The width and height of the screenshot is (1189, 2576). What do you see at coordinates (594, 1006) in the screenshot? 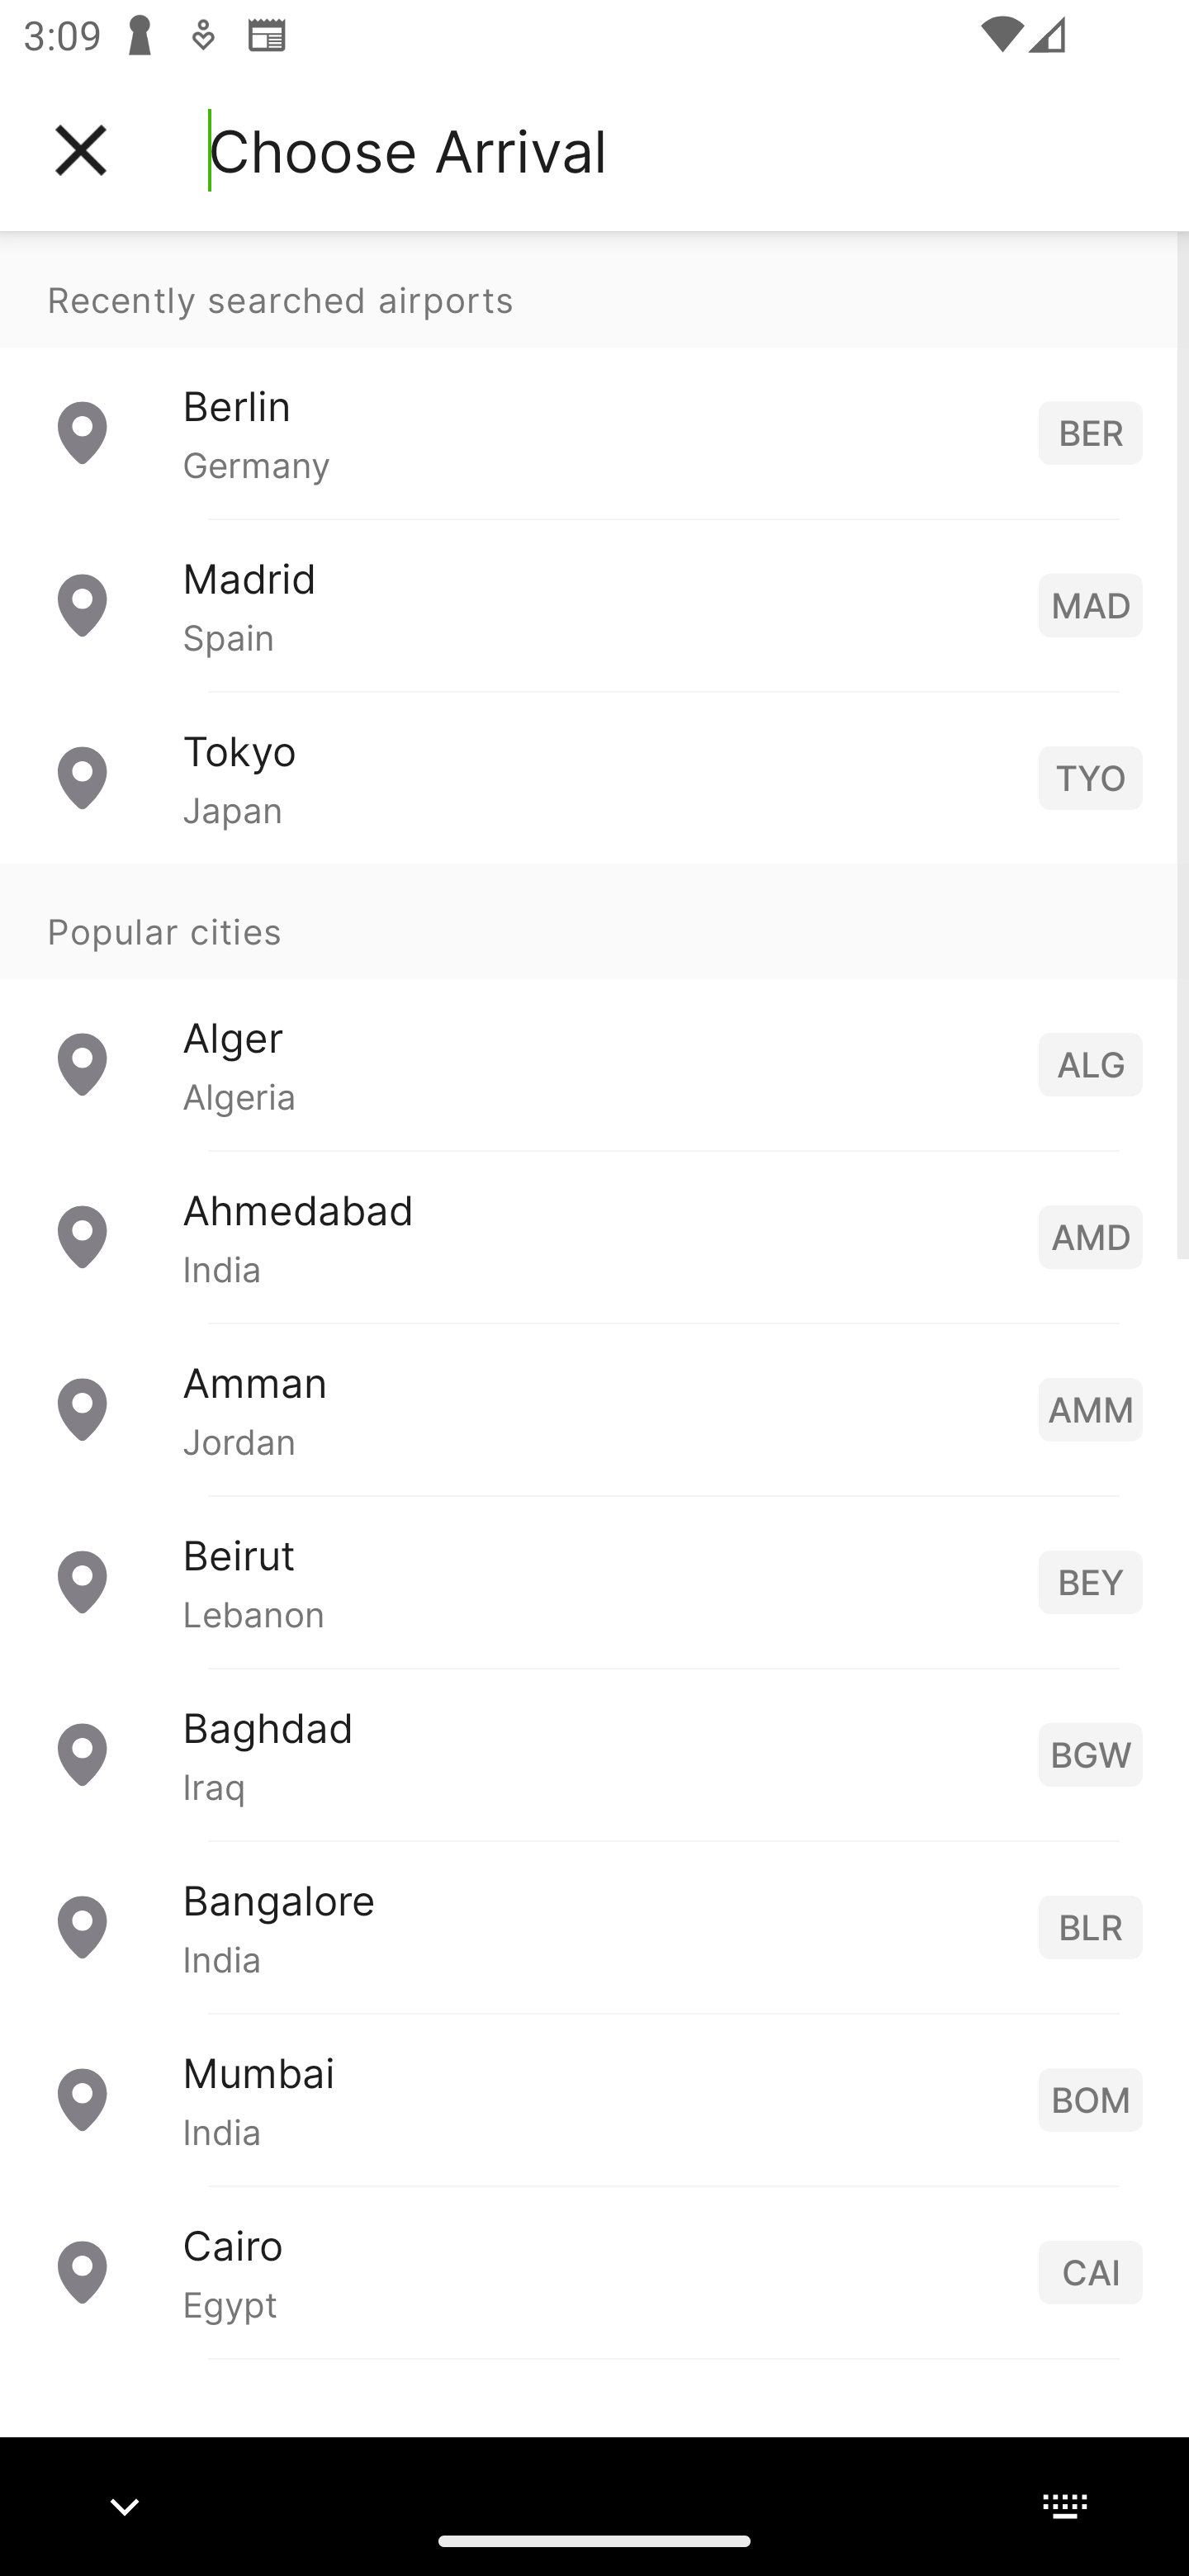
I see `Popular cities Alger Algeria ALG` at bounding box center [594, 1006].